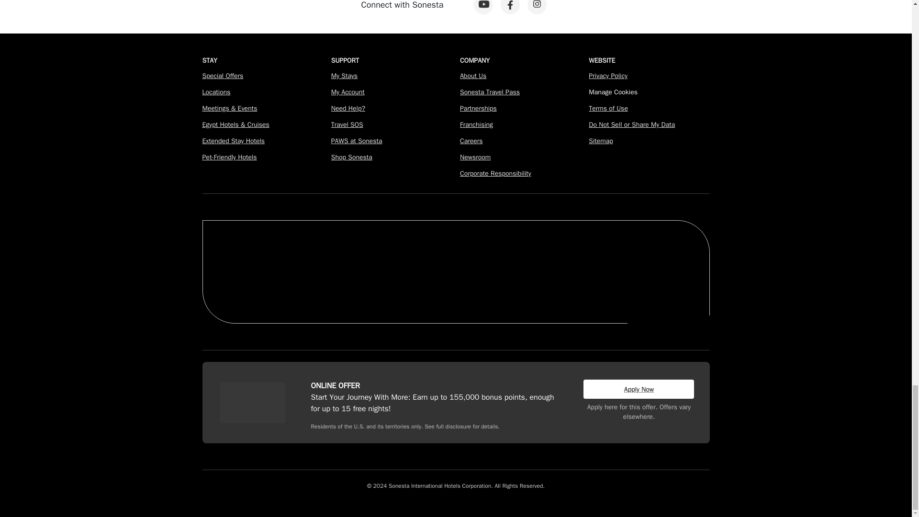  Describe the element at coordinates (339, 287) in the screenshot. I see `Sonesta simply suites` at that location.